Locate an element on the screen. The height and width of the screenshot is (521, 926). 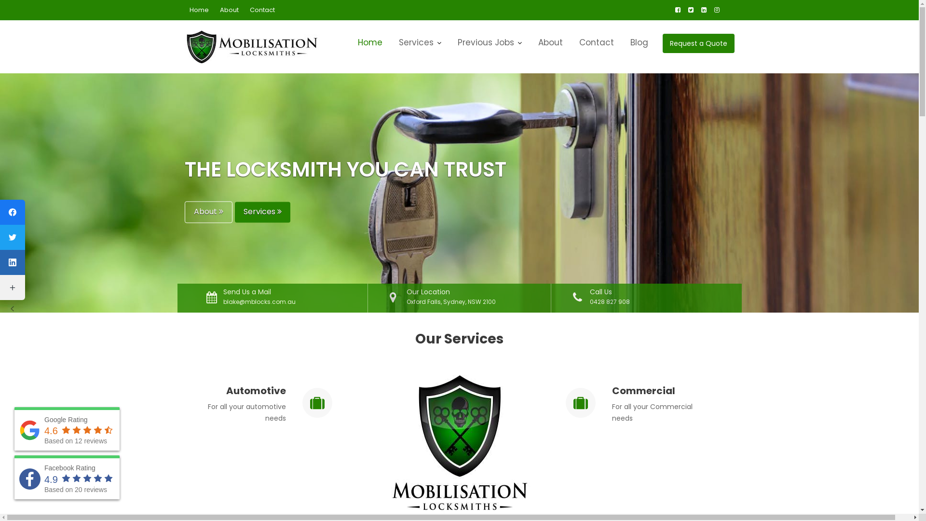
Facebook Rating
4.9
Based on 20 reviews is located at coordinates (67, 478).